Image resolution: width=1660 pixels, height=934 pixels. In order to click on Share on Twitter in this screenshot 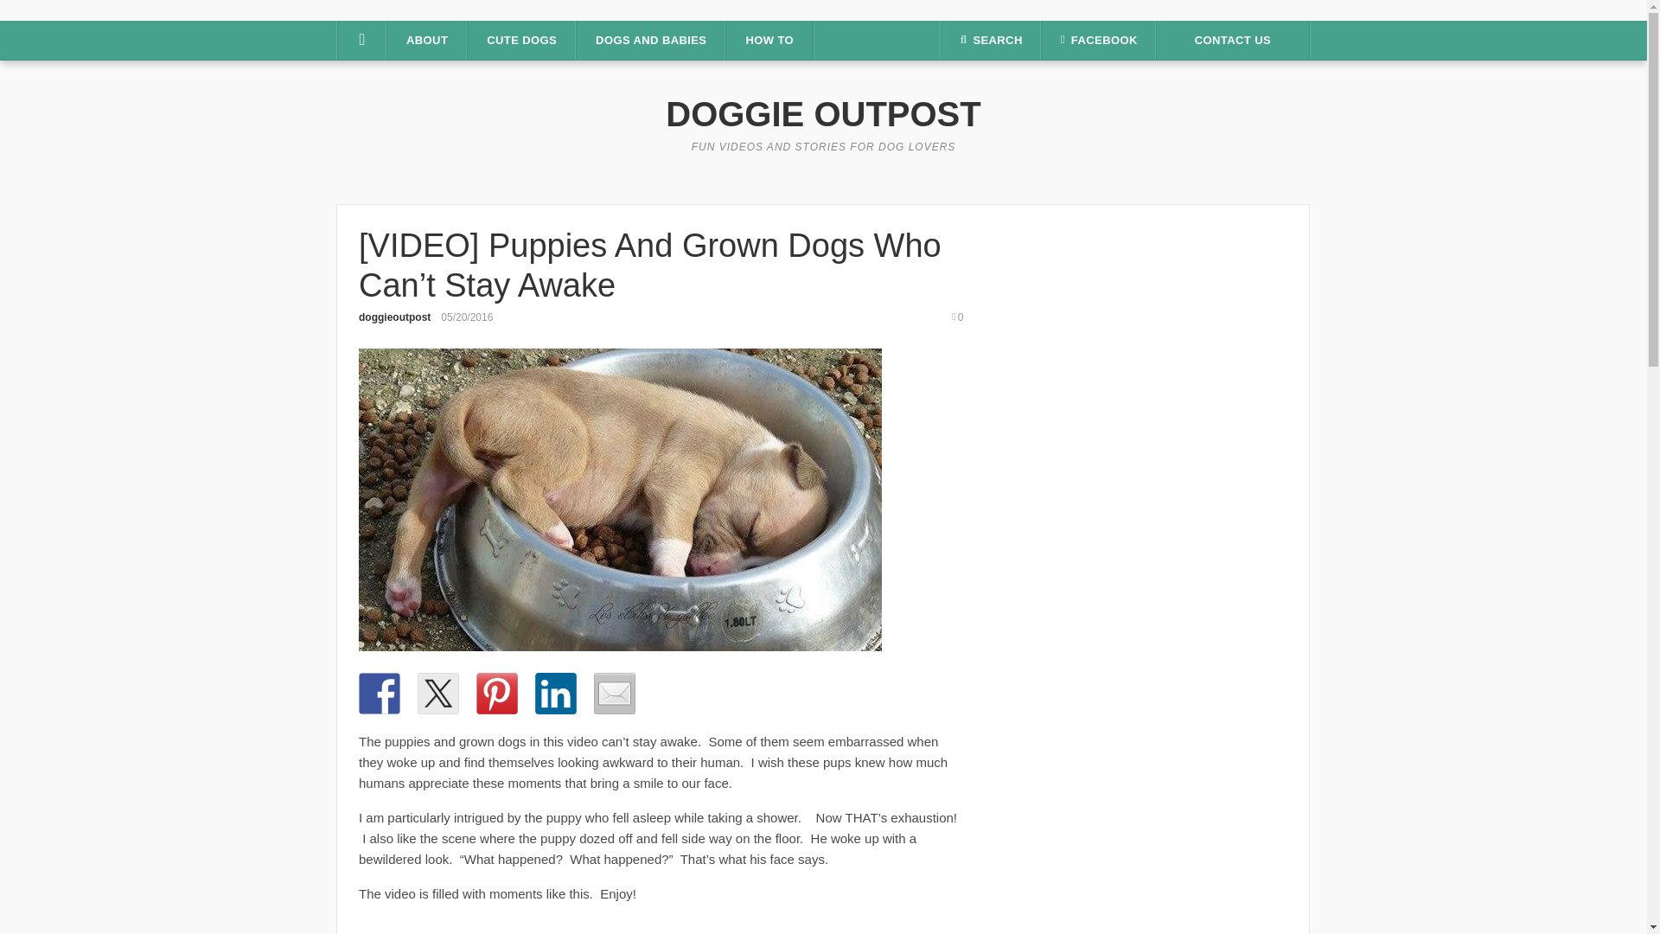, I will do `click(438, 694)`.